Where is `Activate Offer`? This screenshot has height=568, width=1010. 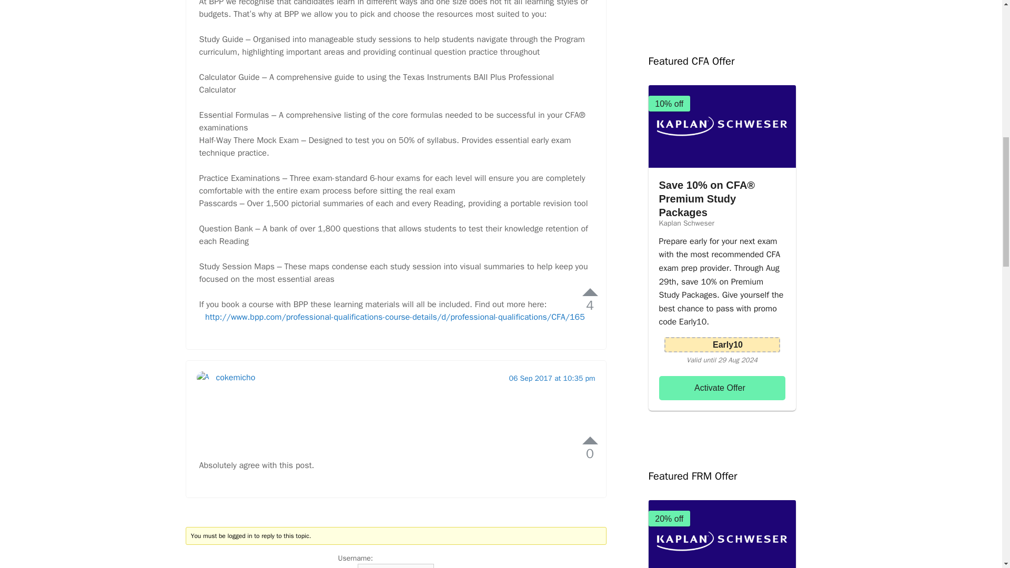 Activate Offer is located at coordinates (721, 388).